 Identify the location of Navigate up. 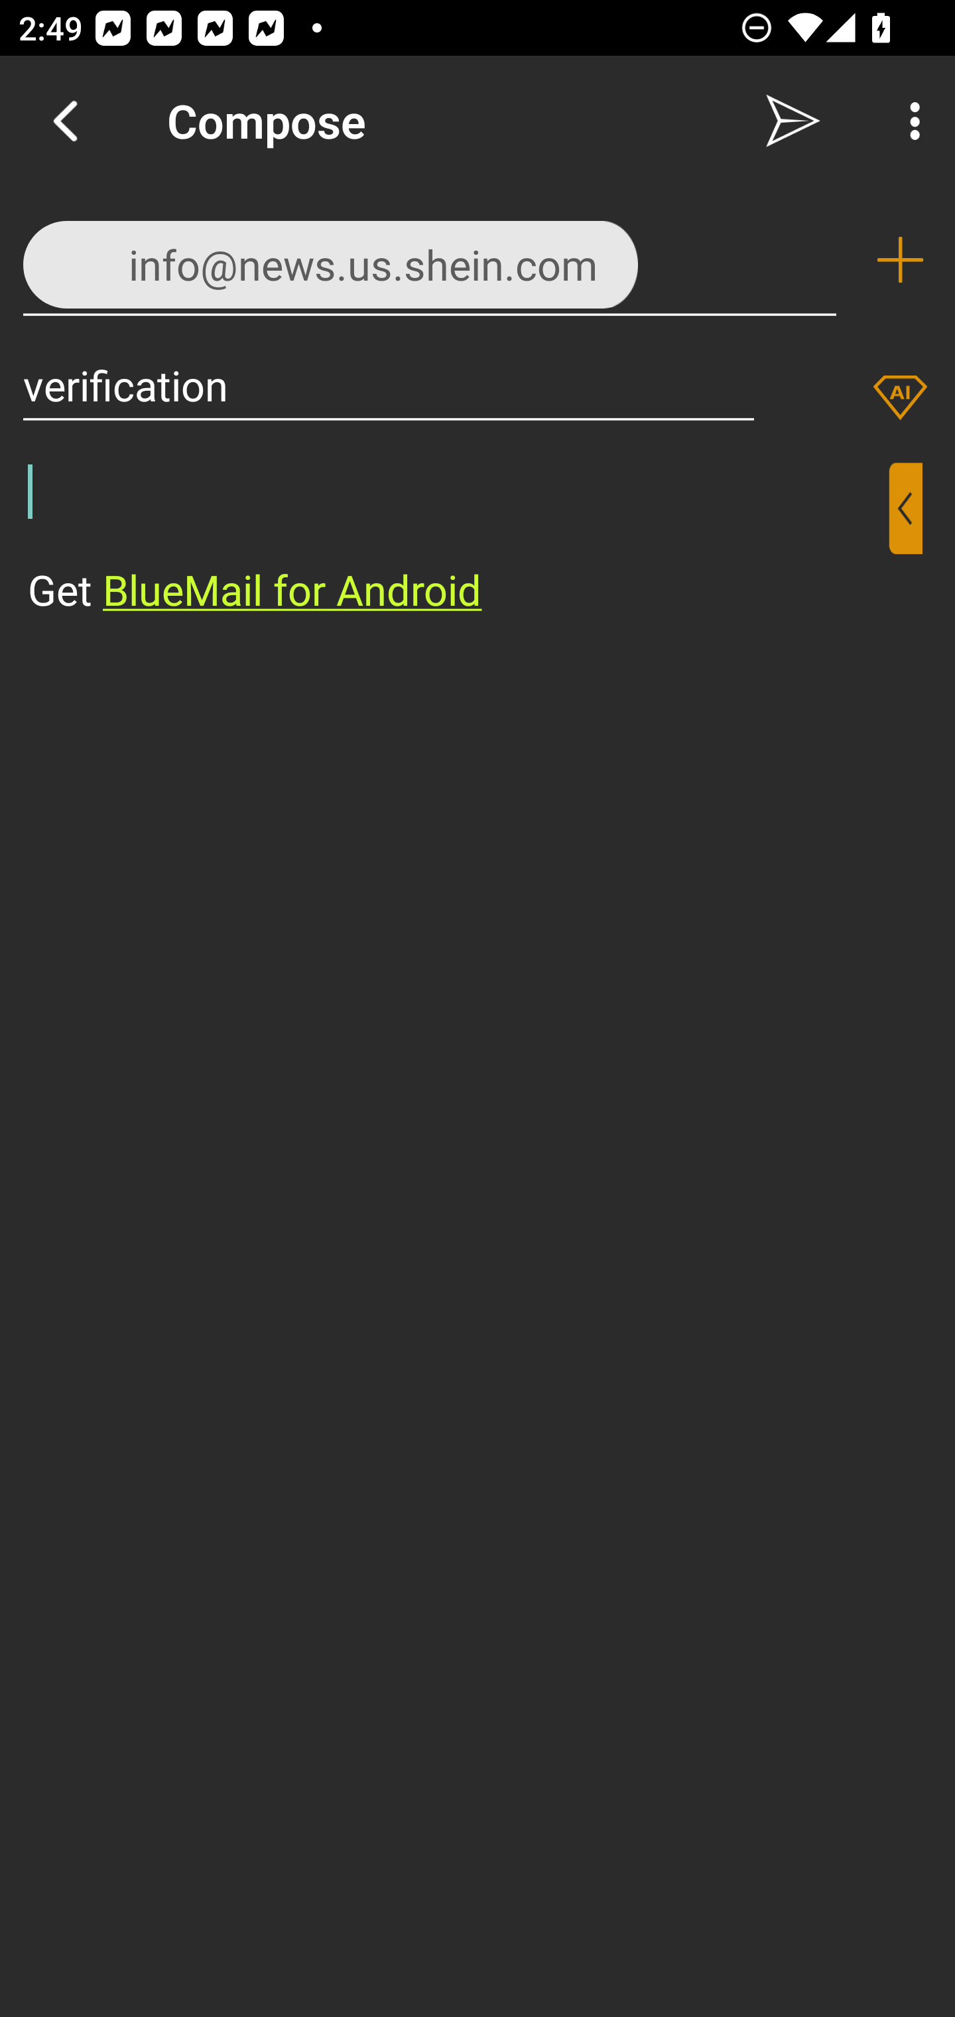
(65, 121).